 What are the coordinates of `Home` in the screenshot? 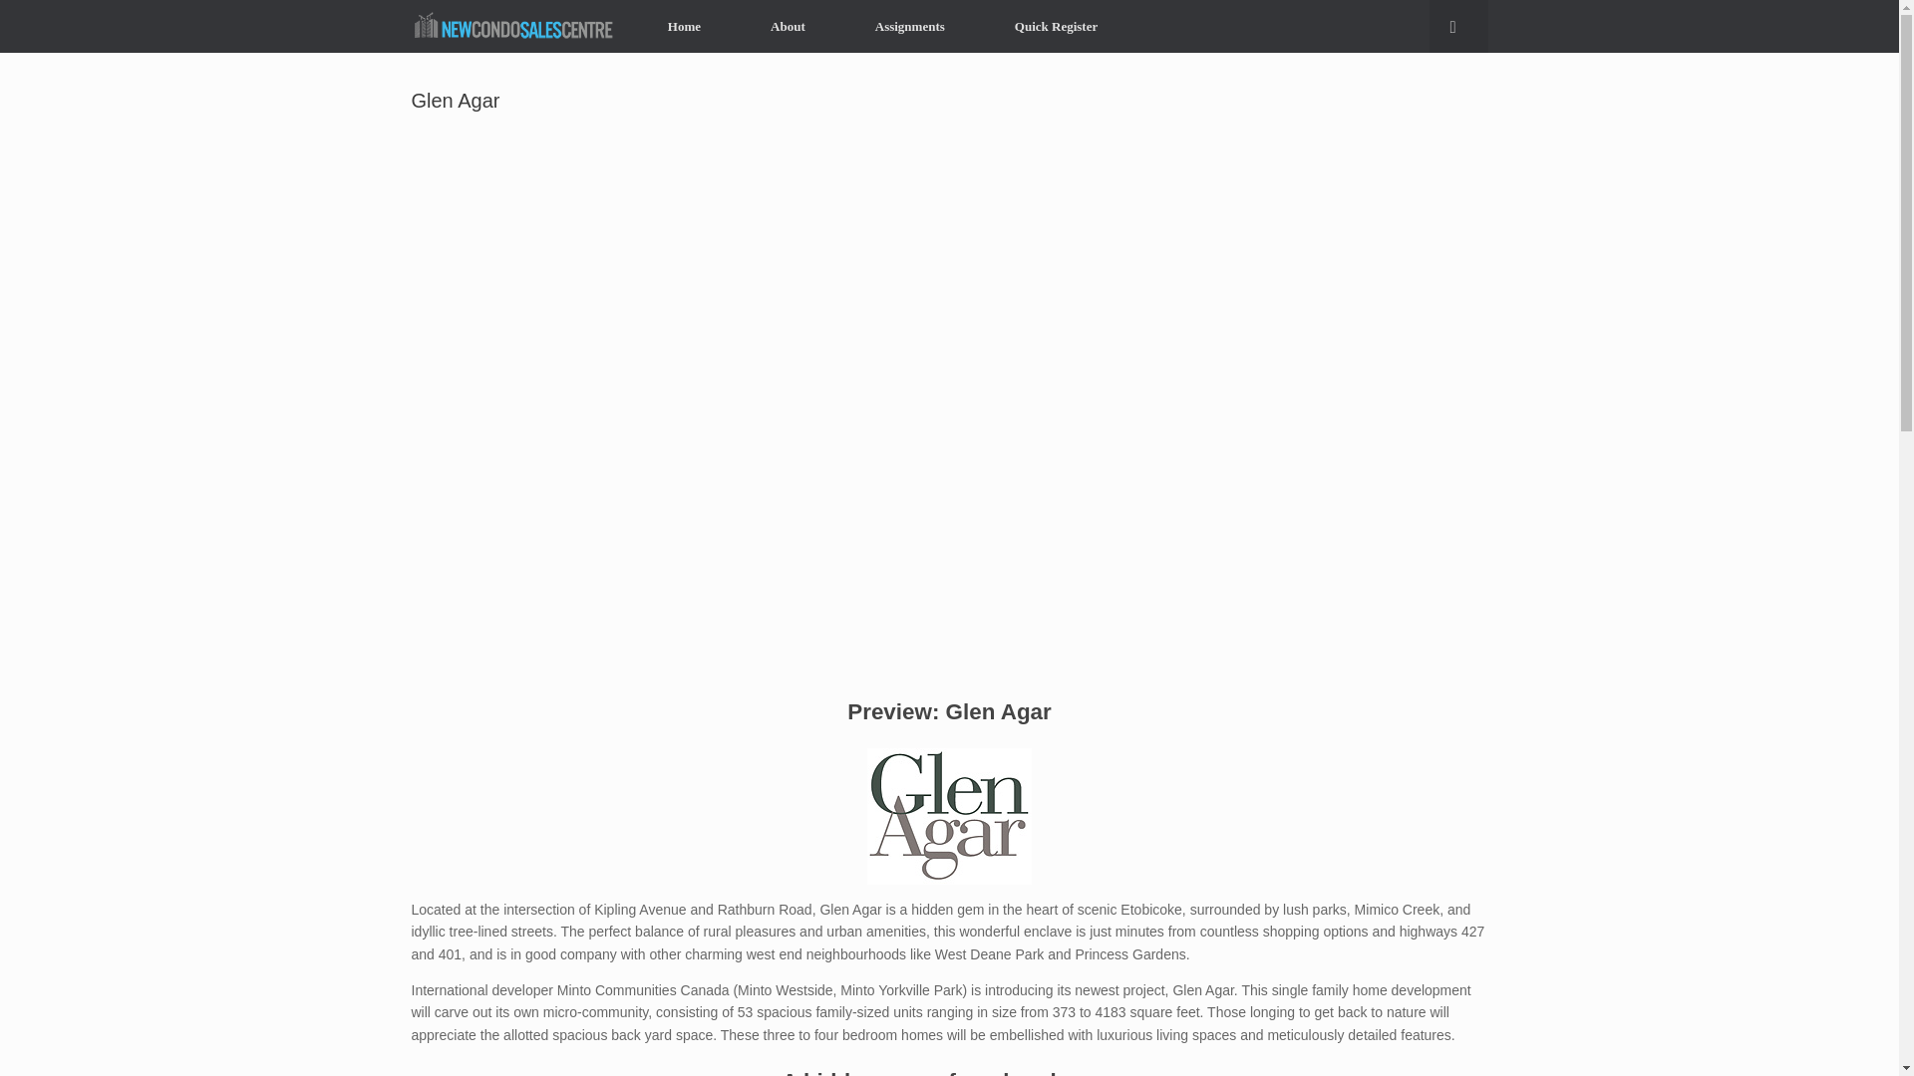 It's located at (684, 26).